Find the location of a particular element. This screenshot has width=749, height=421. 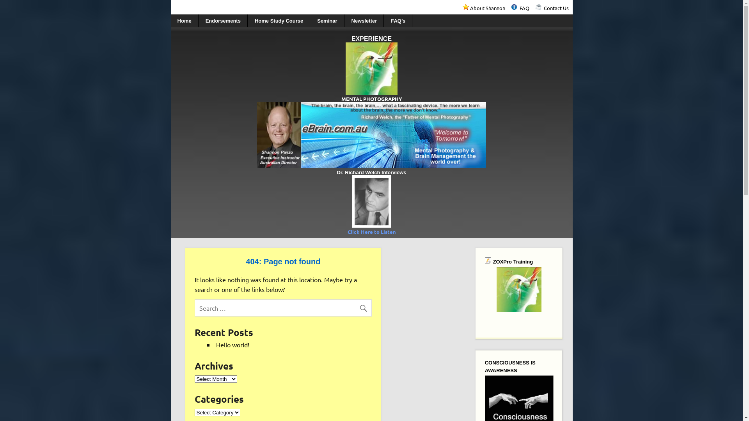

About Shannon      is located at coordinates (490, 8).